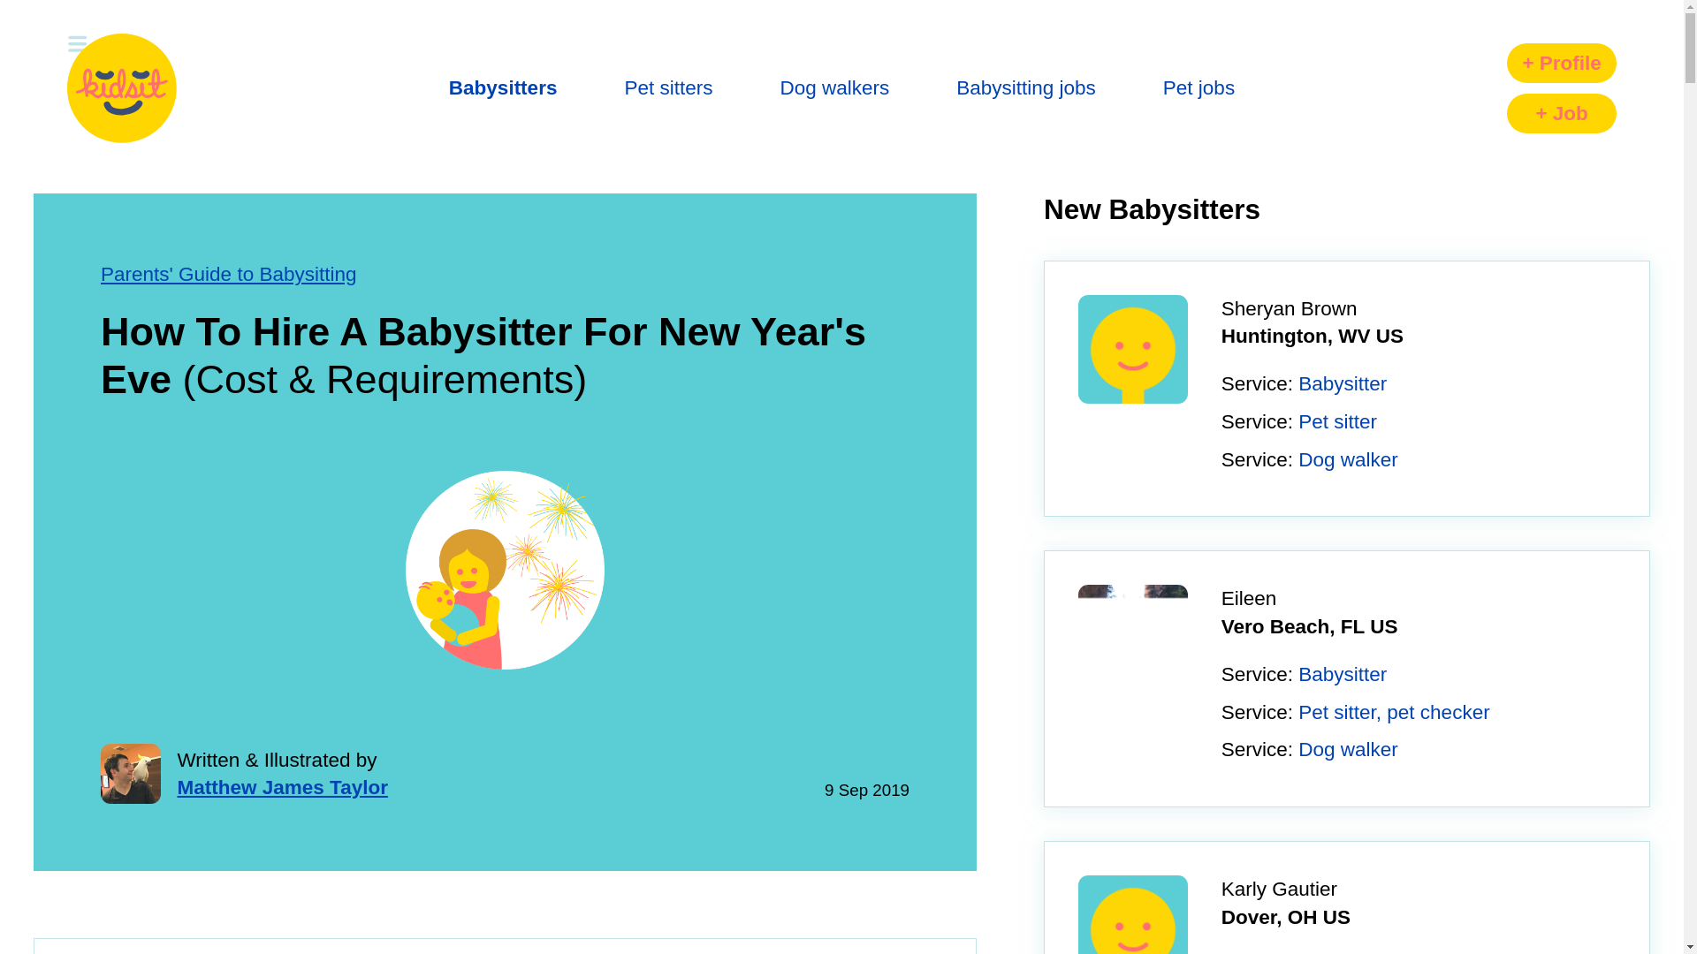 This screenshot has height=954, width=1697. What do you see at coordinates (834, 88) in the screenshot?
I see `Dog walkers` at bounding box center [834, 88].